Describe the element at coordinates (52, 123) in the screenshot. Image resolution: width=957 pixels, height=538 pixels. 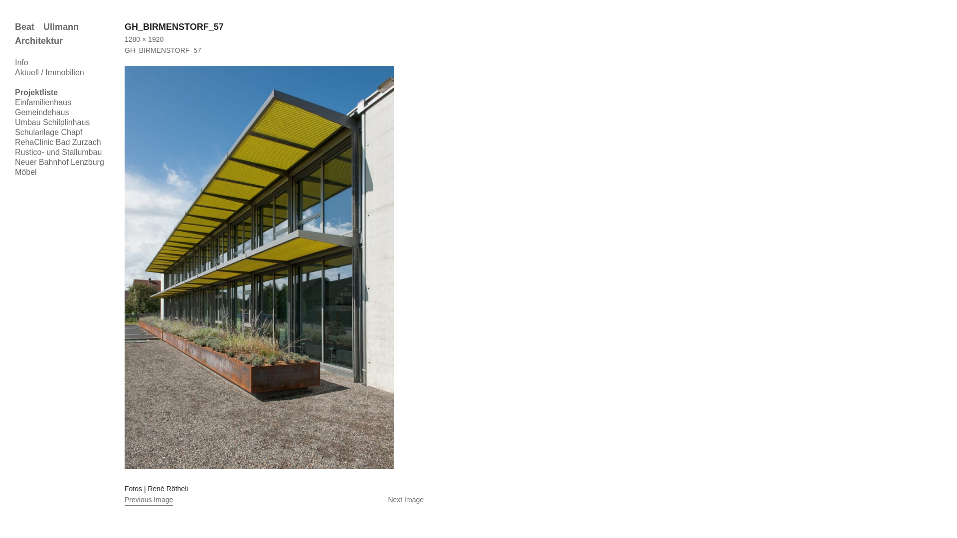
I see `Umbau Schilplinhaus` at that location.